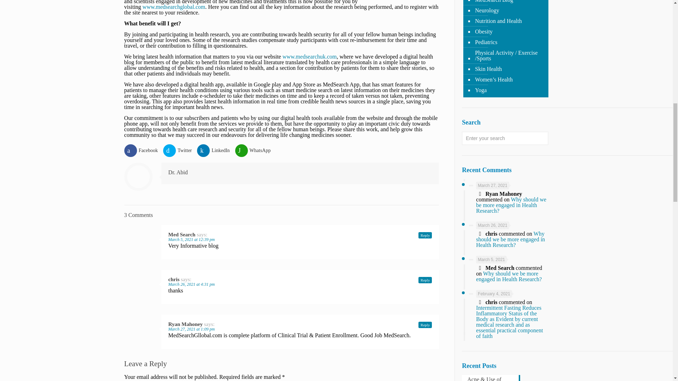  Describe the element at coordinates (143, 150) in the screenshot. I see `Share on Facebook` at that location.